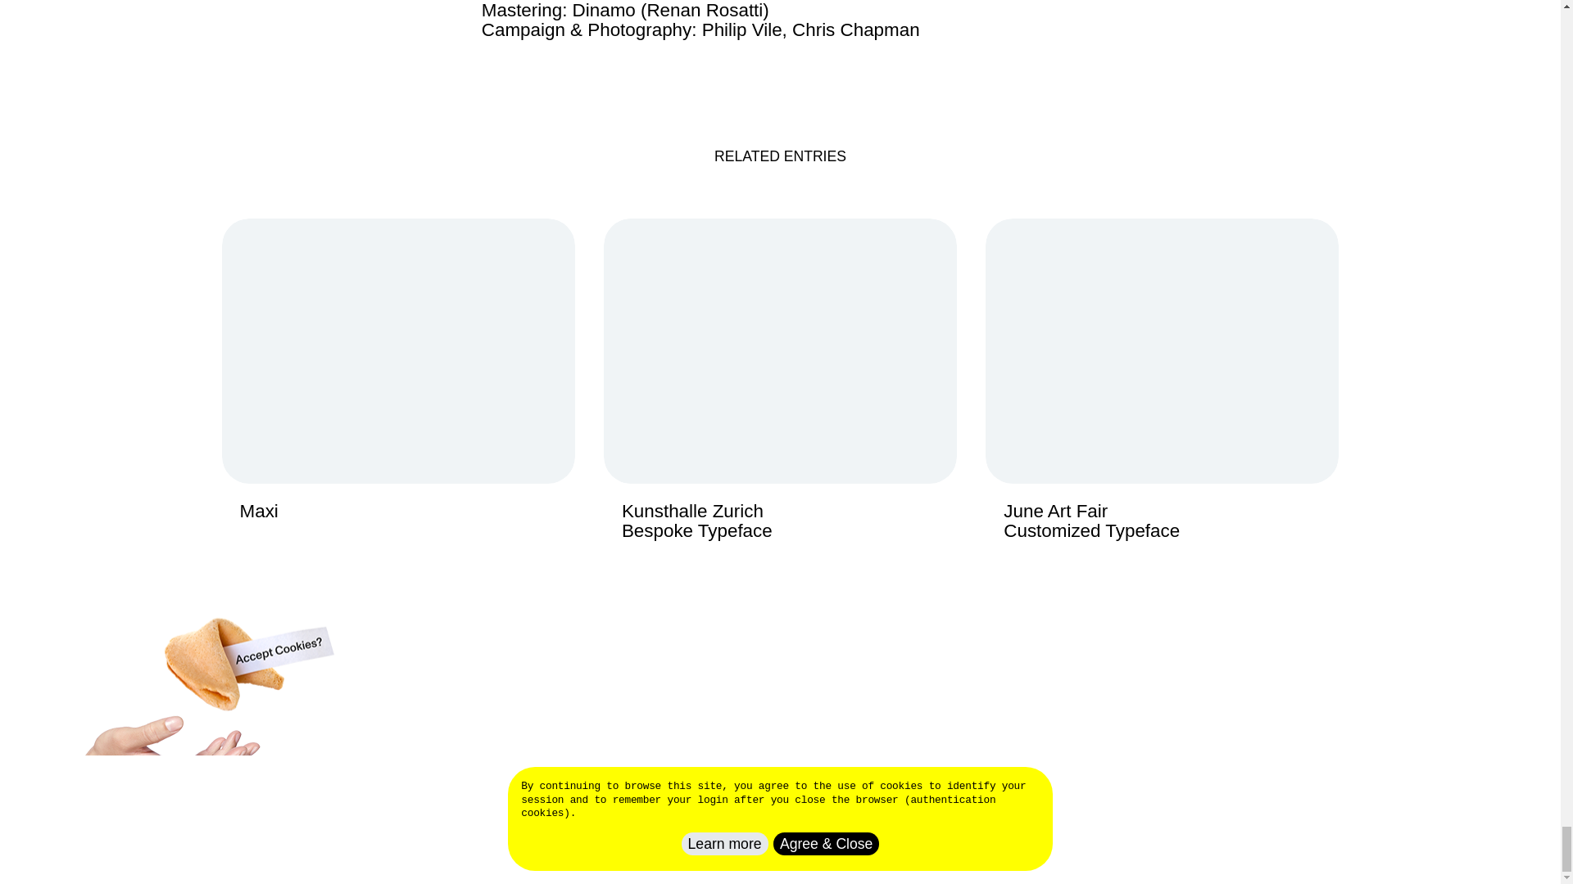 The height and width of the screenshot is (884, 1573). What do you see at coordinates (780, 388) in the screenshot?
I see `Maxi` at bounding box center [780, 388].